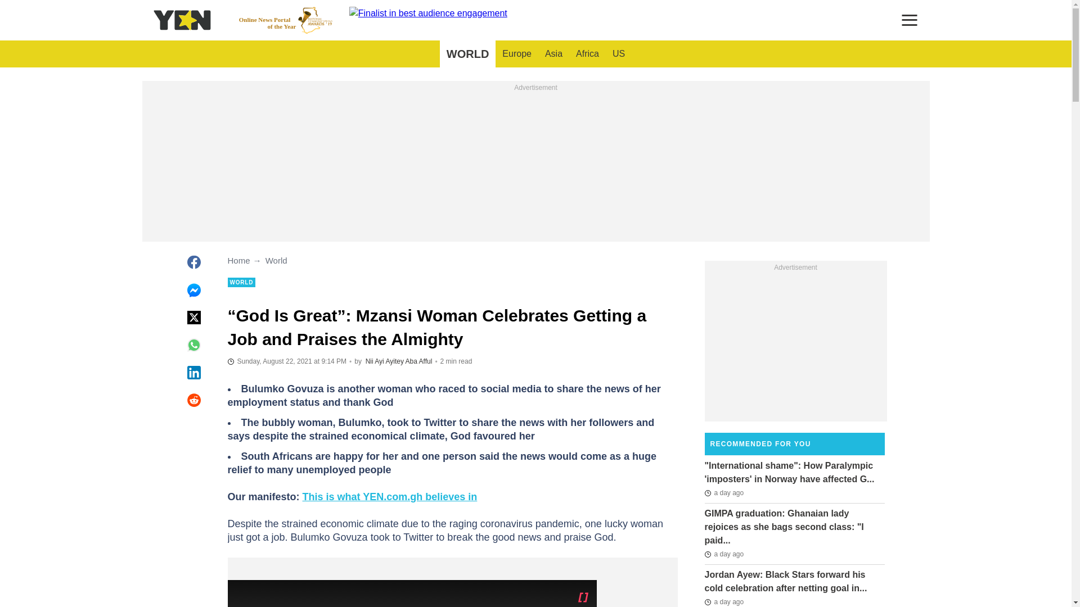 Image resolution: width=1080 pixels, height=607 pixels. What do you see at coordinates (287, 361) in the screenshot?
I see `Author page` at bounding box center [287, 361].